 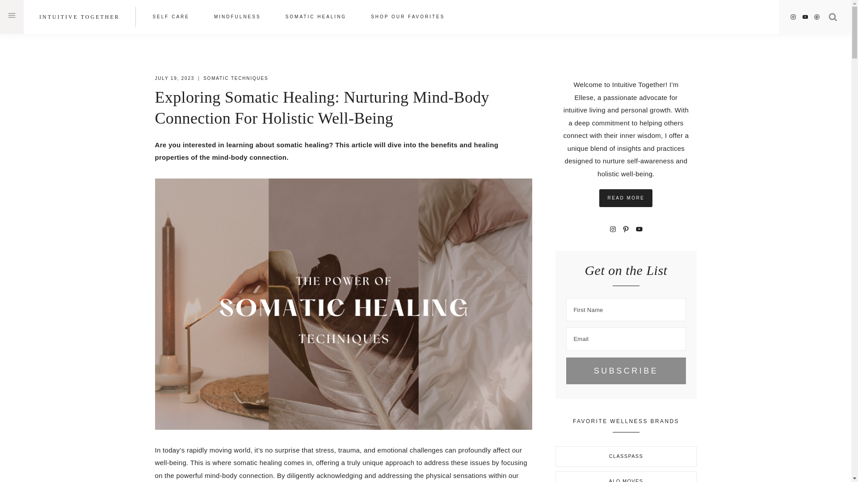 I want to click on SELF CARE, so click(x=171, y=16).